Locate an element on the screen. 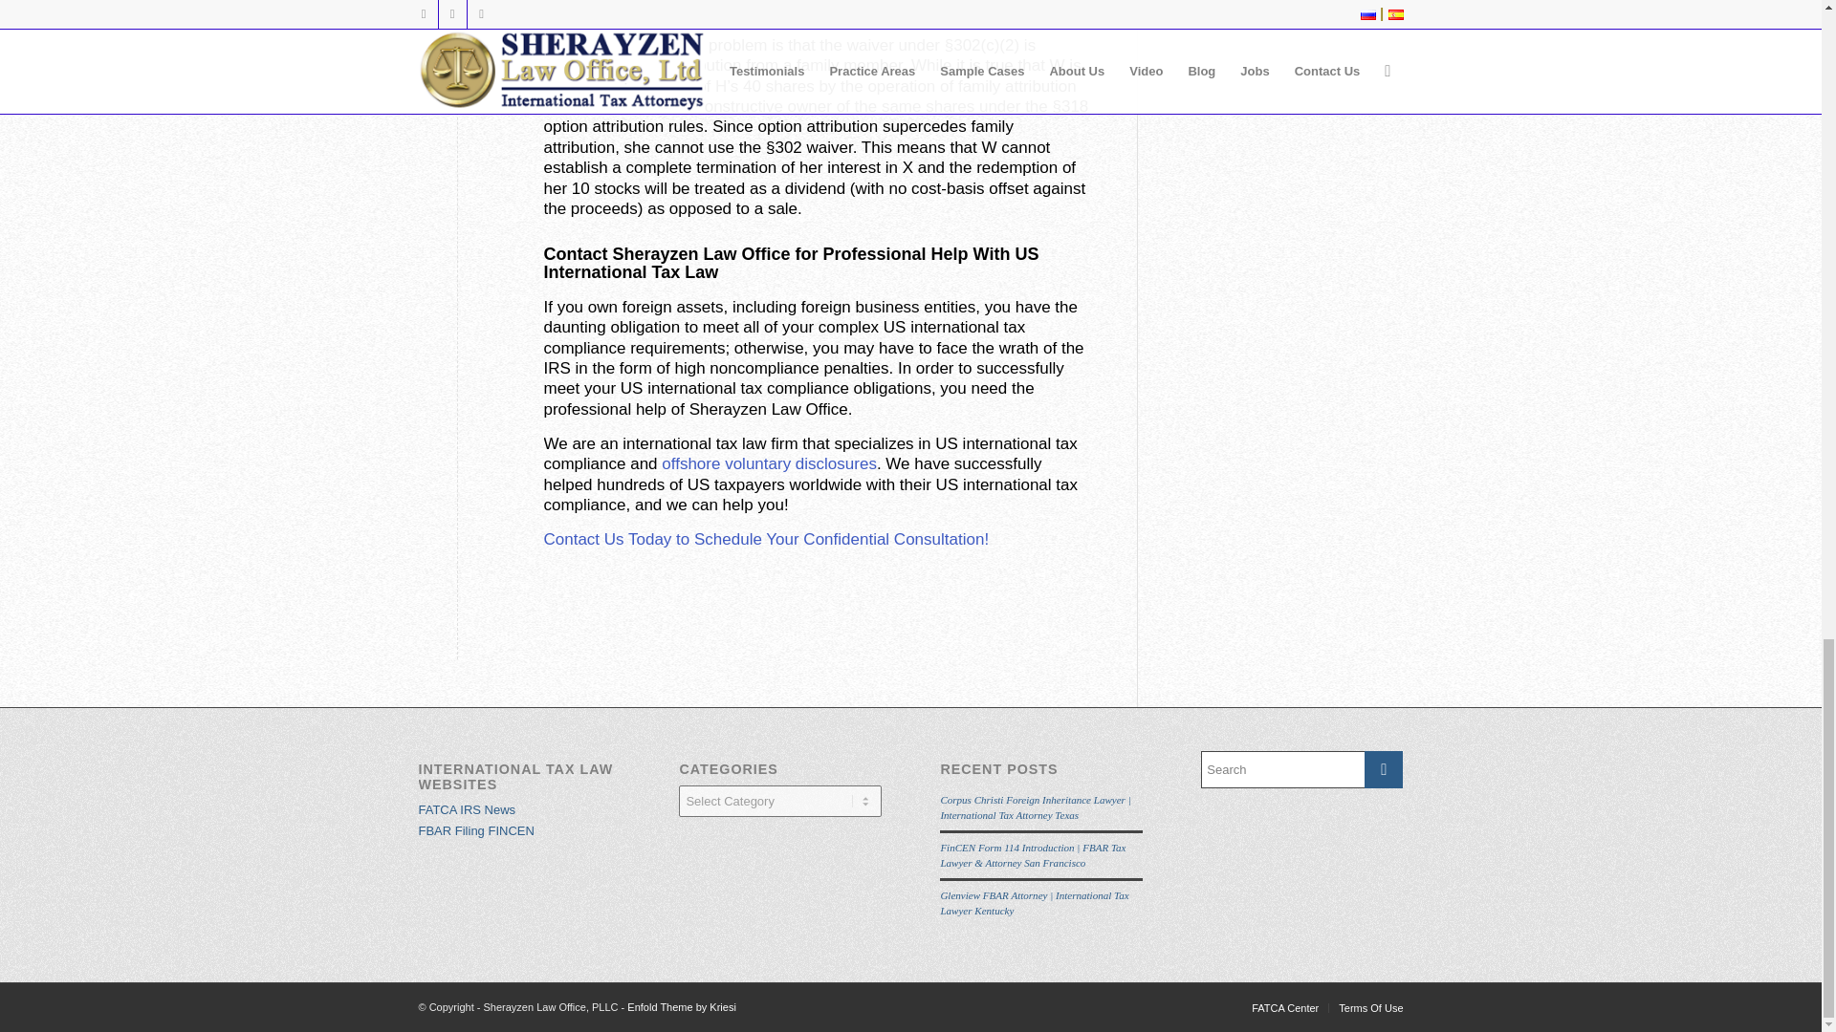 The image size is (1836, 1032). FBAR filing FinCEN is located at coordinates (476, 829).